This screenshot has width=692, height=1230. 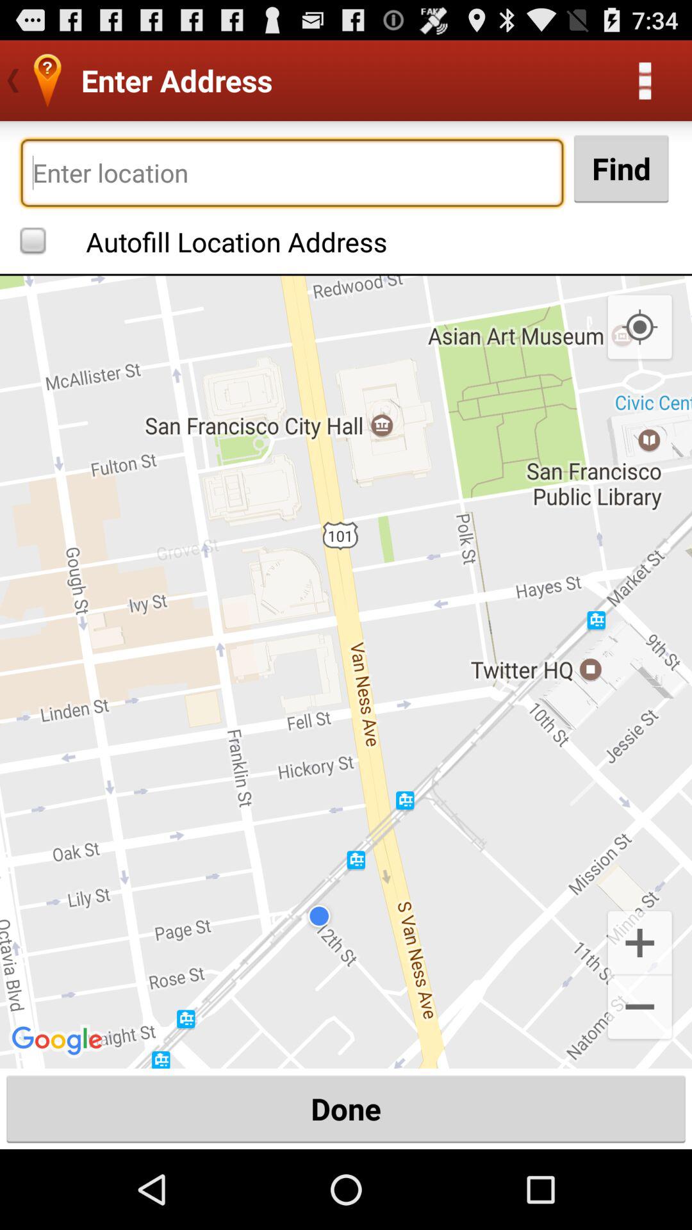 I want to click on flip until autofill location address icon, so click(x=207, y=240).